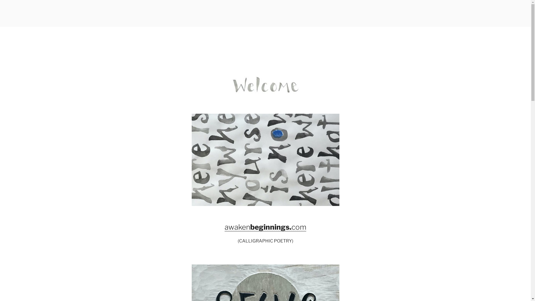  I want to click on Scroll down to content, so click(398, 30).